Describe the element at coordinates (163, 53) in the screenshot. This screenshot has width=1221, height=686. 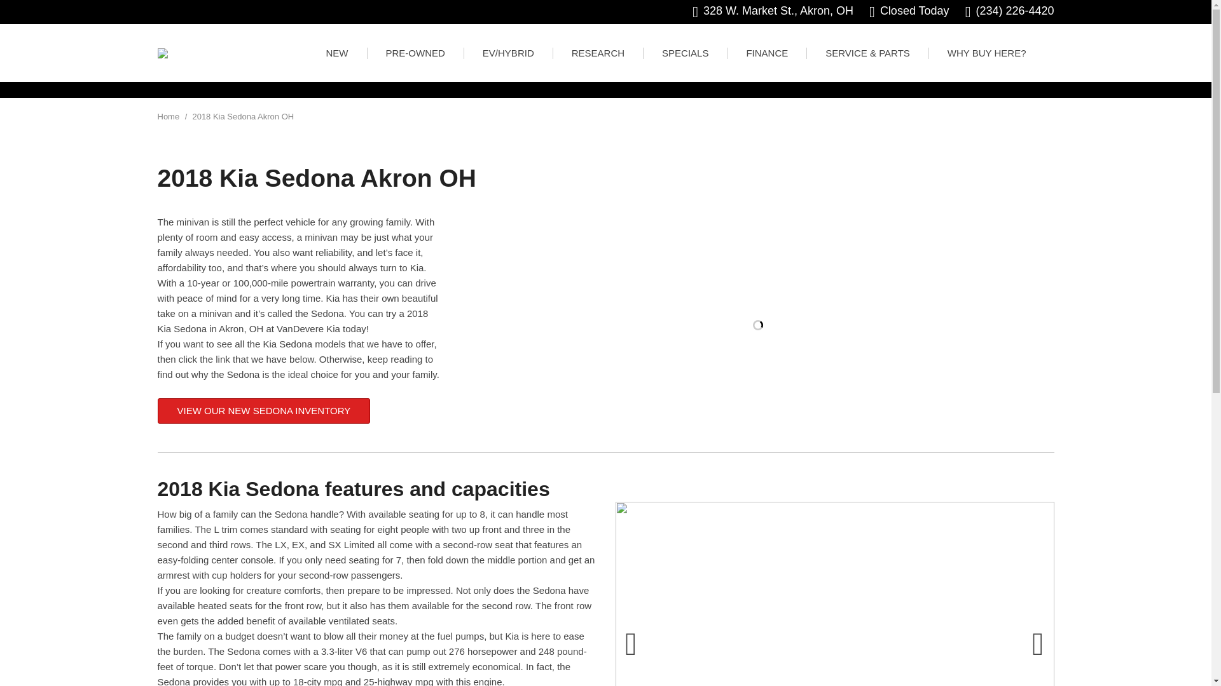
I see `VanDevere Kia` at that location.